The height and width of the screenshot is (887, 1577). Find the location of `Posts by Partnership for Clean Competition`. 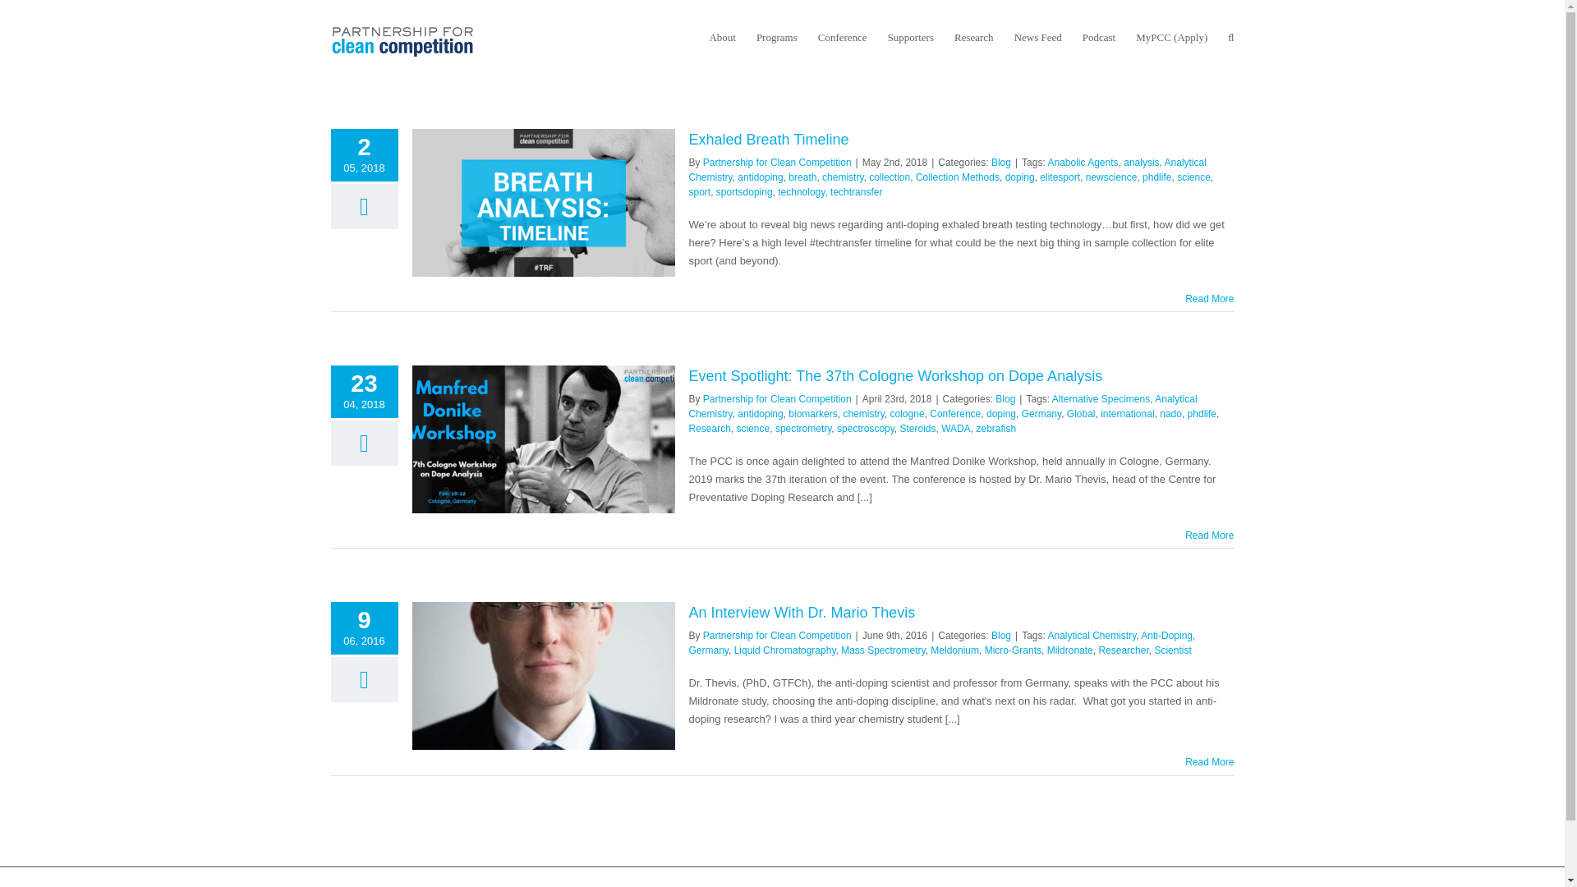

Posts by Partnership for Clean Competition is located at coordinates (777, 399).